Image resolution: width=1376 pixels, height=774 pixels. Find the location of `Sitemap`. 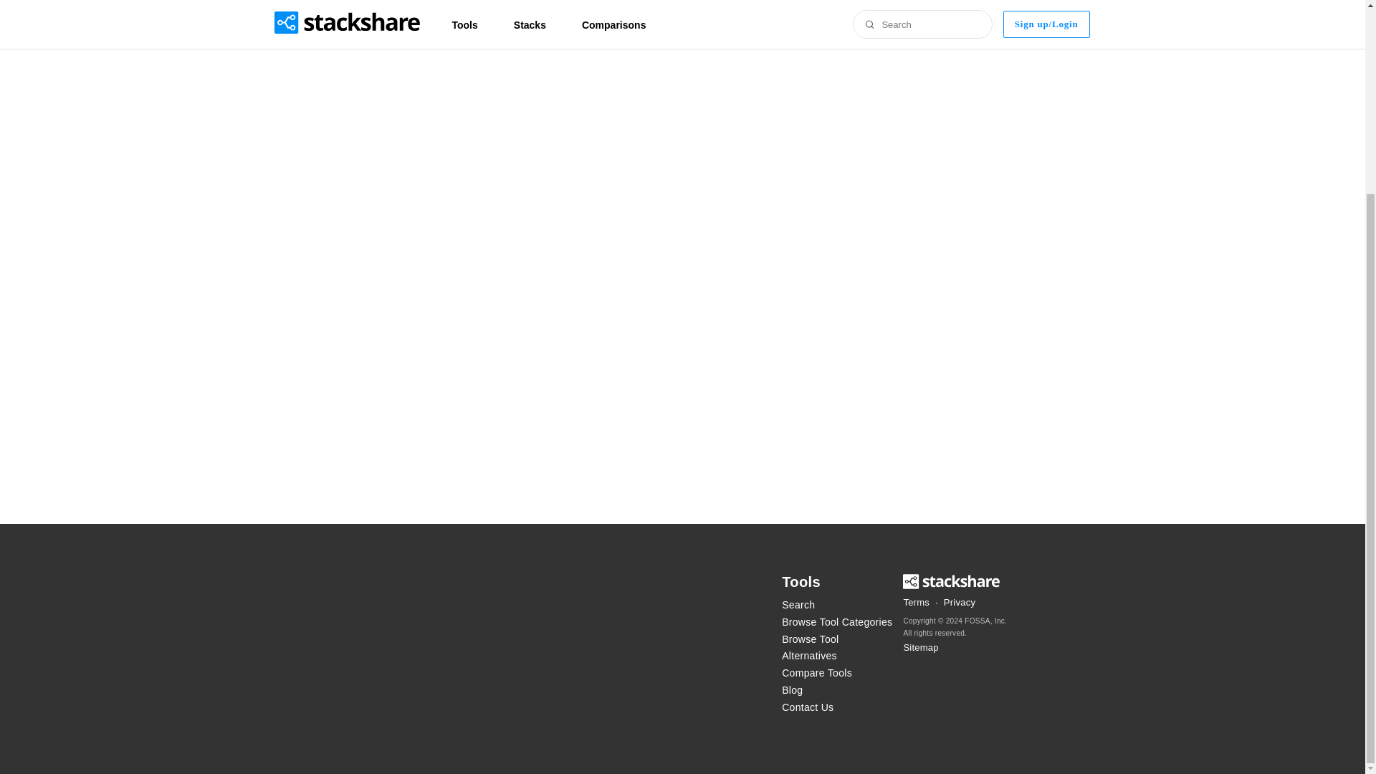

Sitemap is located at coordinates (920, 648).